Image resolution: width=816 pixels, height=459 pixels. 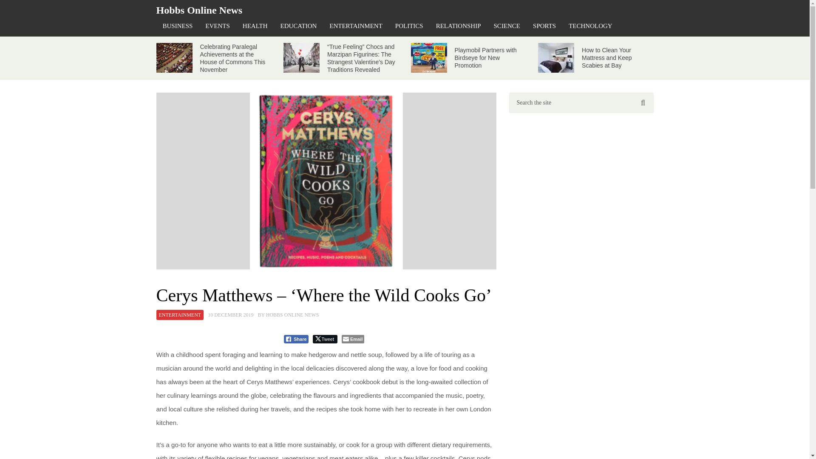 I want to click on HOBBS ONLINE NEWS, so click(x=292, y=315).